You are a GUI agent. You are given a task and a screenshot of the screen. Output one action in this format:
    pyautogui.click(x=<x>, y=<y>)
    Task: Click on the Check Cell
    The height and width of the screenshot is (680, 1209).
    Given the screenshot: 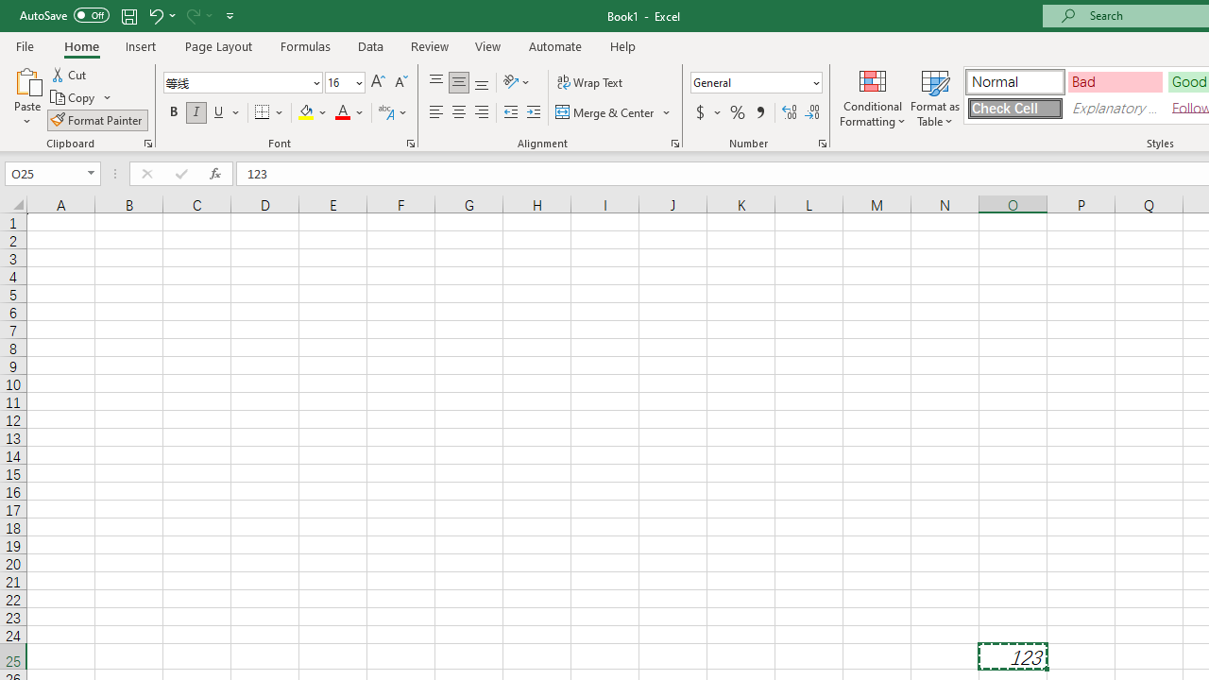 What is the action you would take?
    pyautogui.click(x=1014, y=108)
    